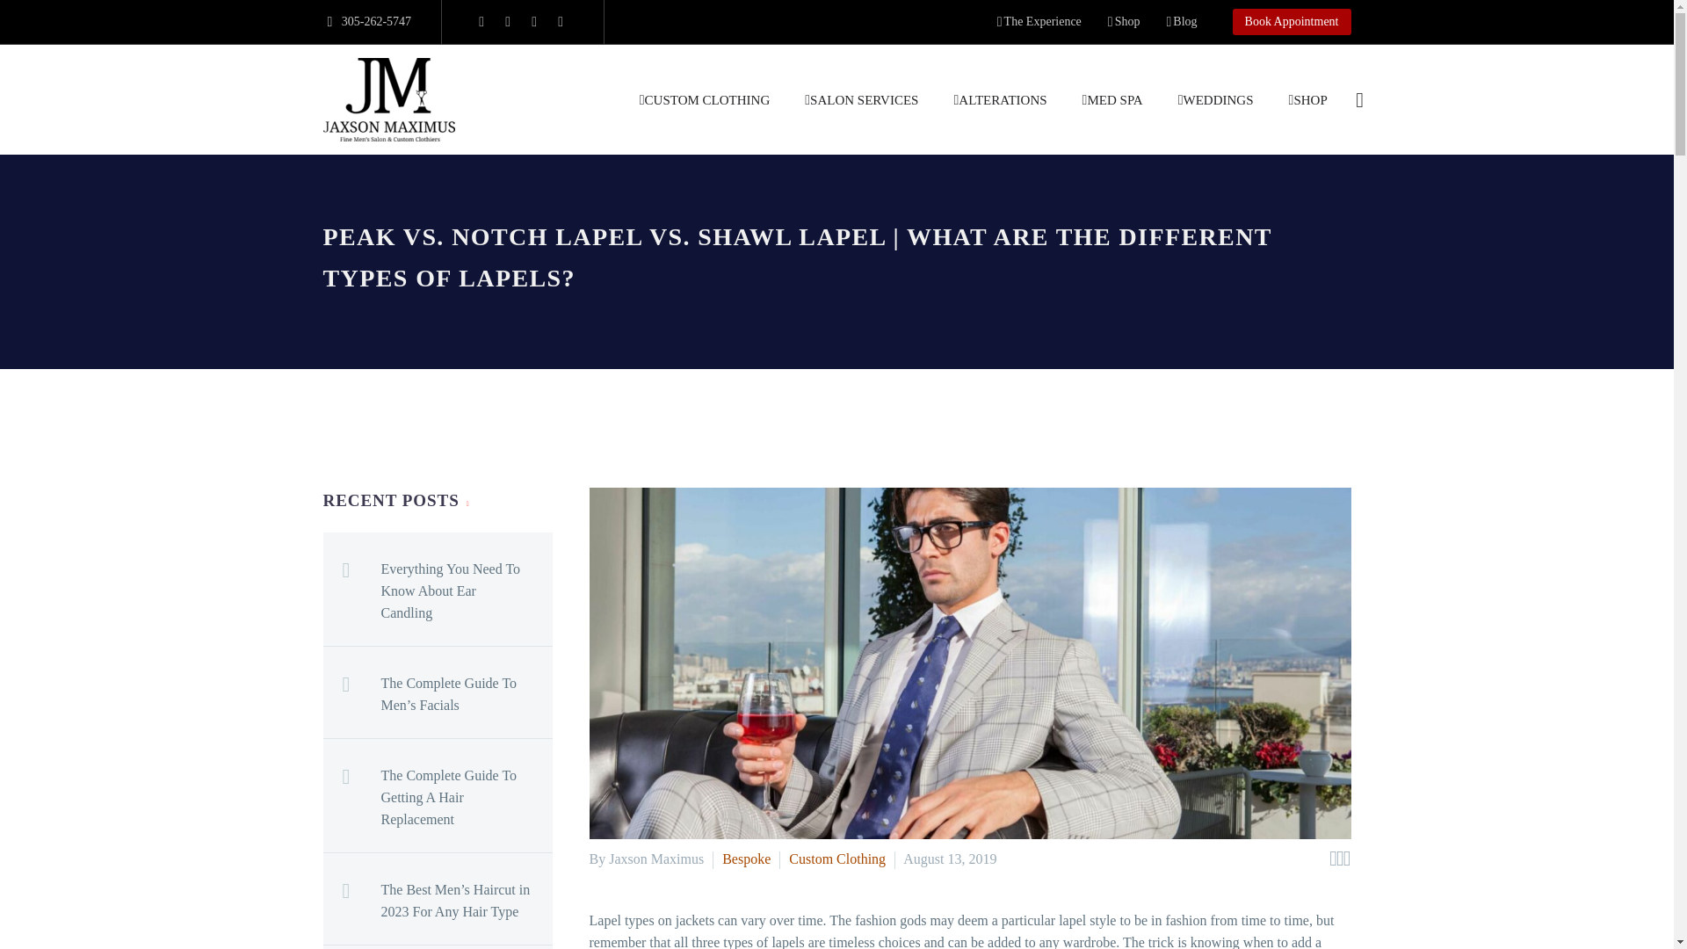 This screenshot has height=949, width=1687. I want to click on The Experience, so click(1039, 21).